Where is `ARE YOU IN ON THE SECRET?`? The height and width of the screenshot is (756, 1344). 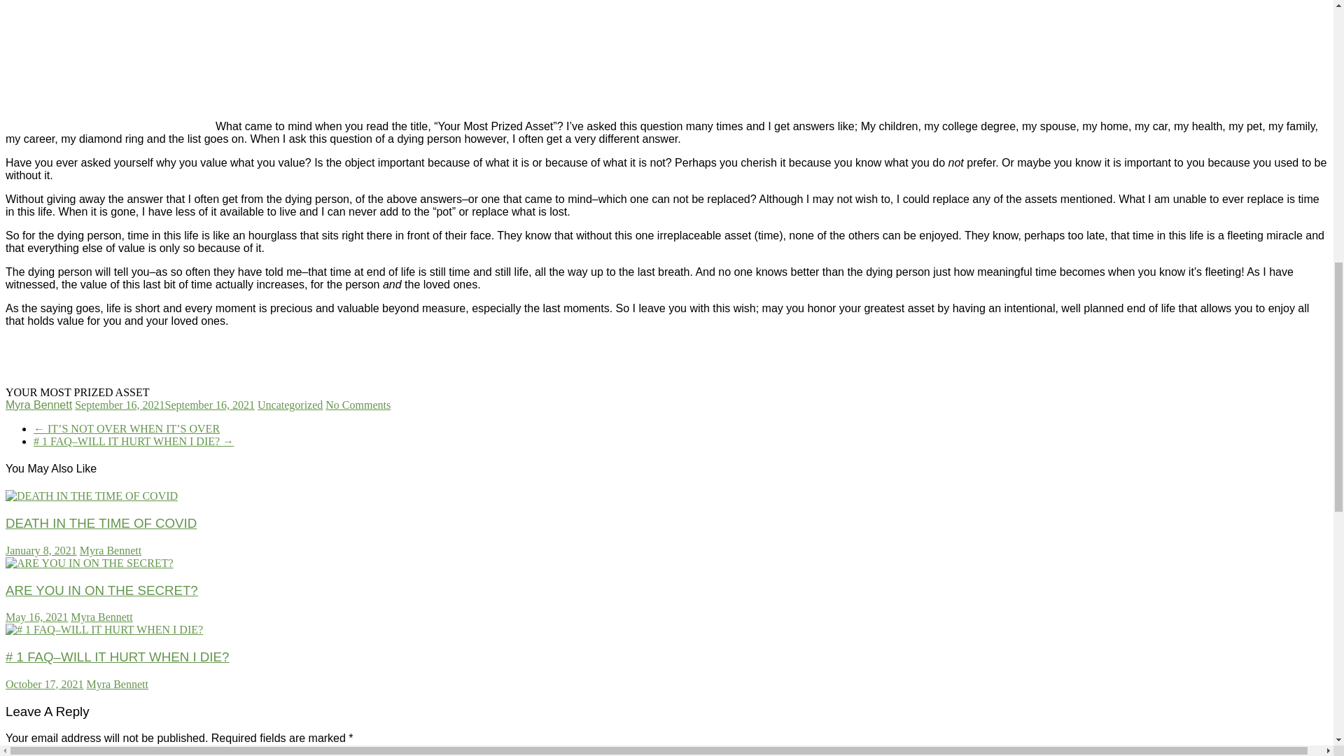 ARE YOU IN ON THE SECRET? is located at coordinates (101, 590).